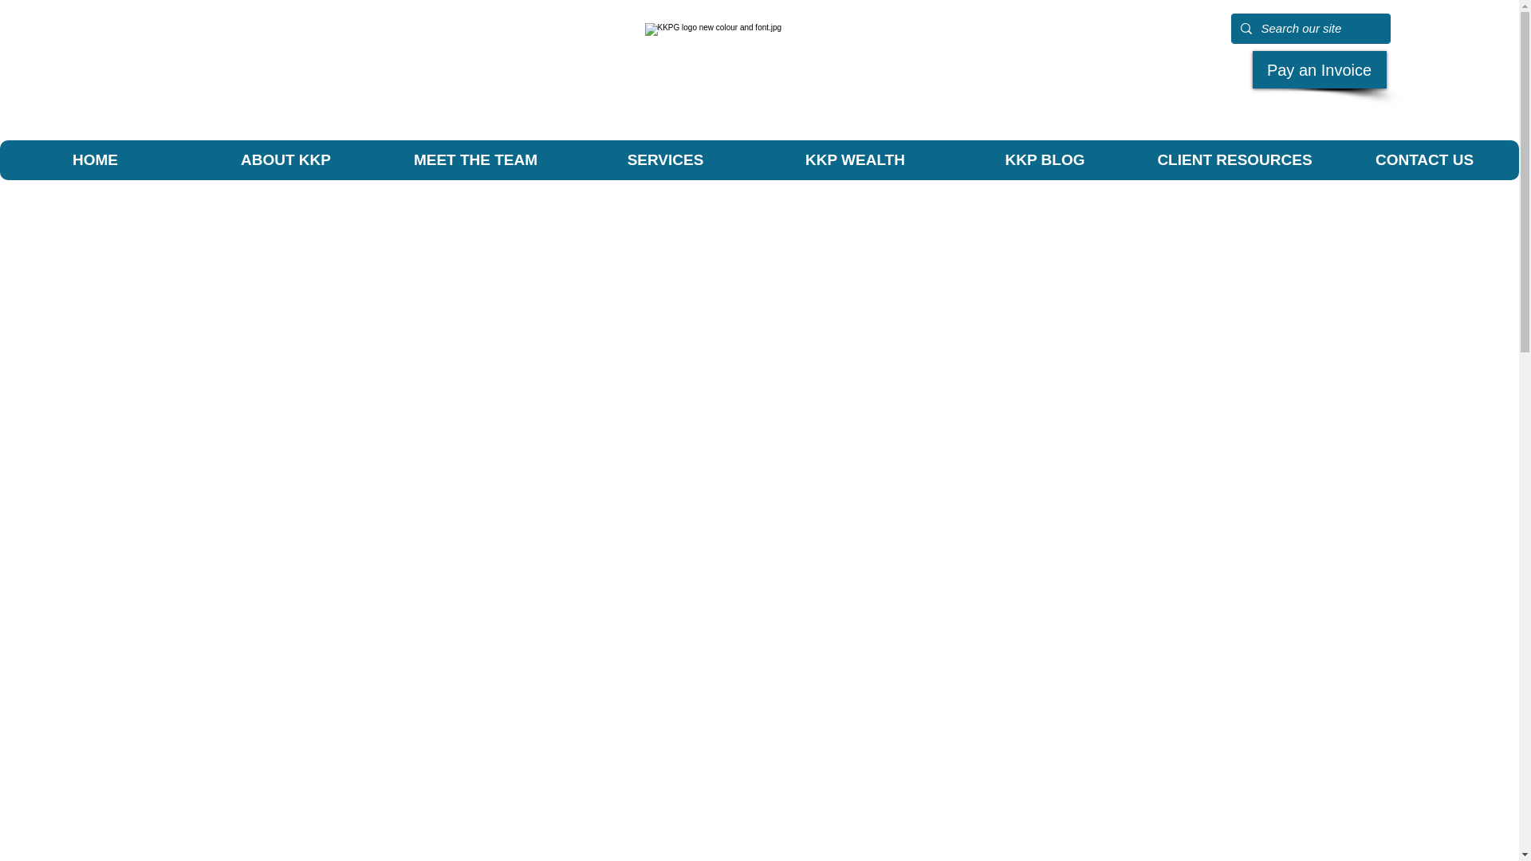 The image size is (1531, 861). I want to click on KKP Christmas 2023.jpg, so click(759, 78).